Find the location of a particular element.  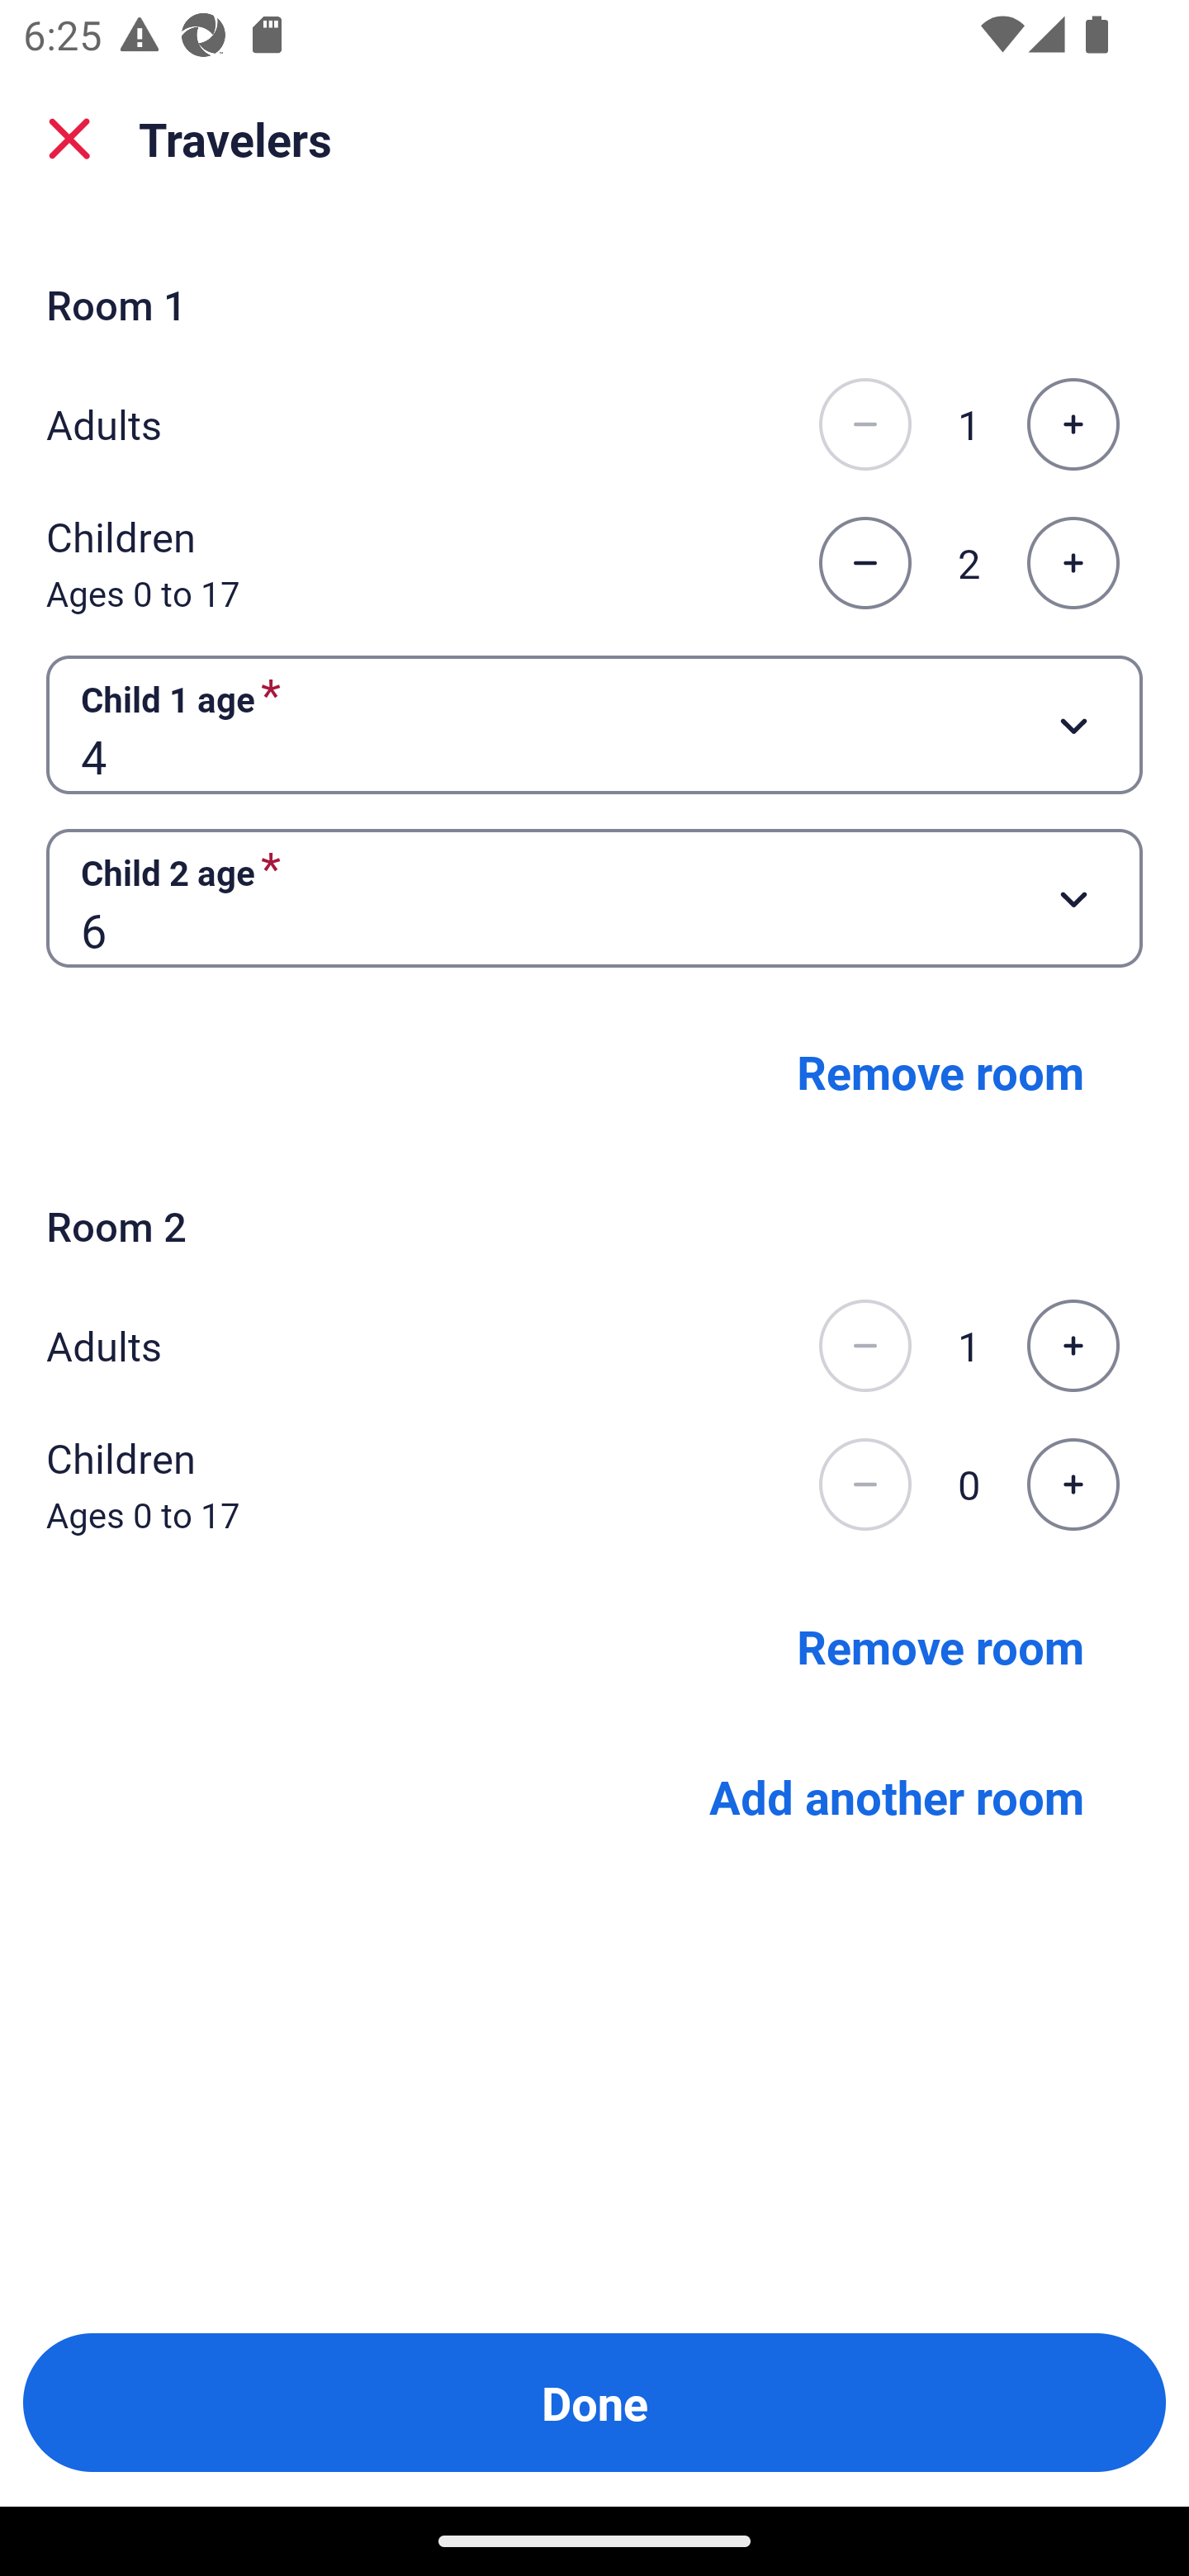

Add another room is located at coordinates (897, 1797).